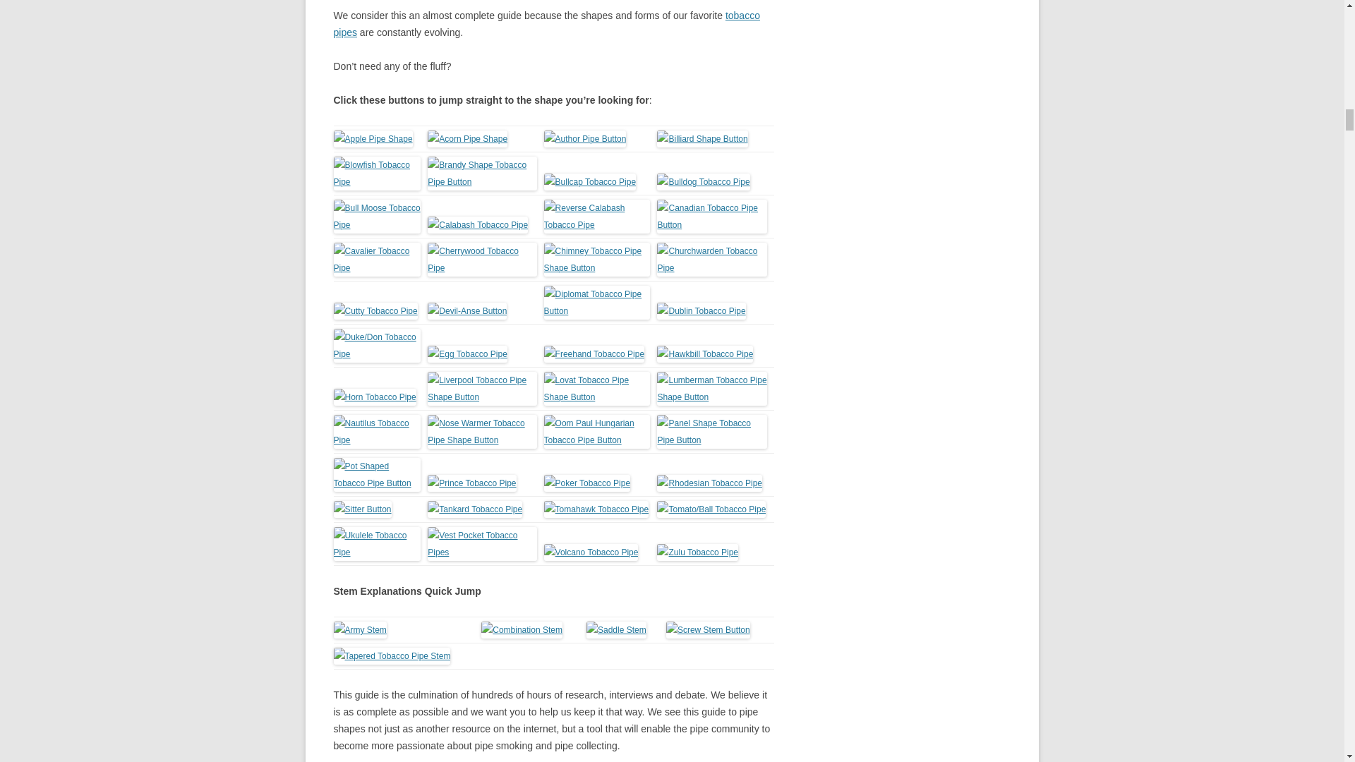  I want to click on tobacco pipes, so click(546, 24).